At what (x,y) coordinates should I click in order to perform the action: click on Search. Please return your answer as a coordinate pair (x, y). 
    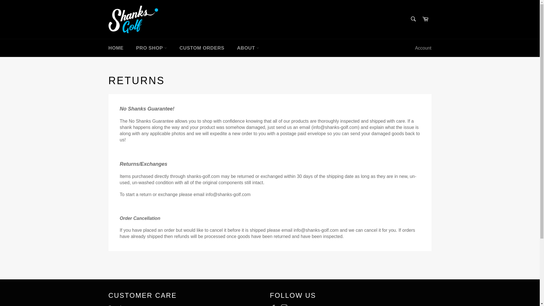
    Looking at the image, I should click on (413, 19).